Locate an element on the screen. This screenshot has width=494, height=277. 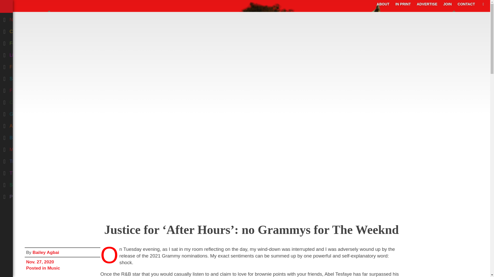
Features is located at coordinates (27, 42).